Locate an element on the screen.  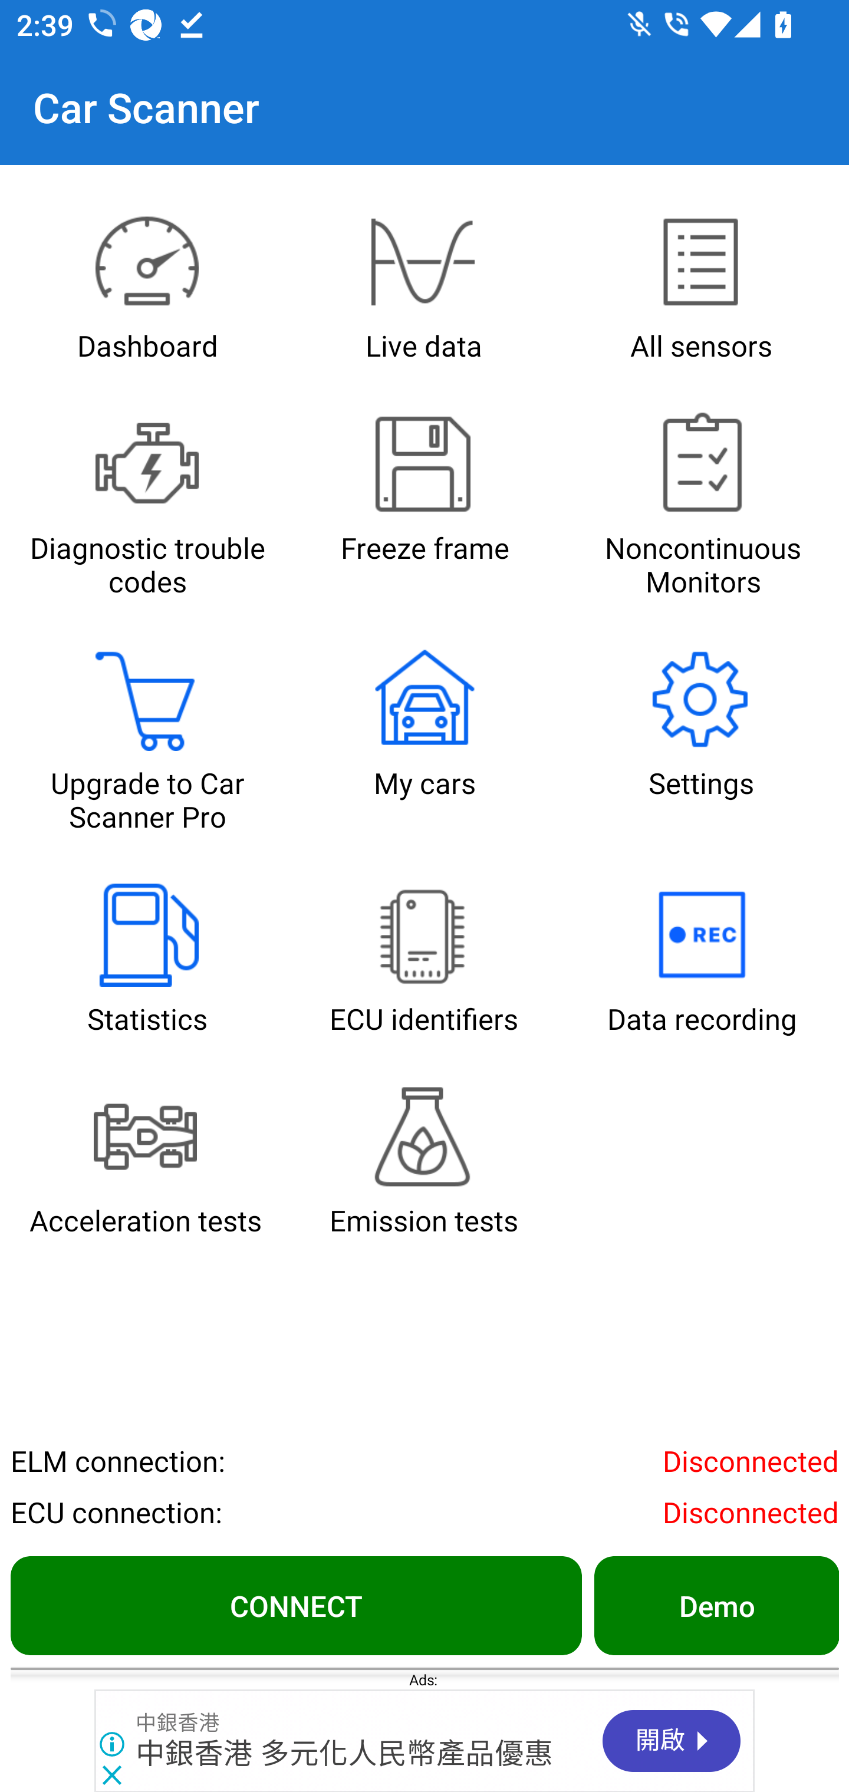
中銀香港 is located at coordinates (177, 1722).